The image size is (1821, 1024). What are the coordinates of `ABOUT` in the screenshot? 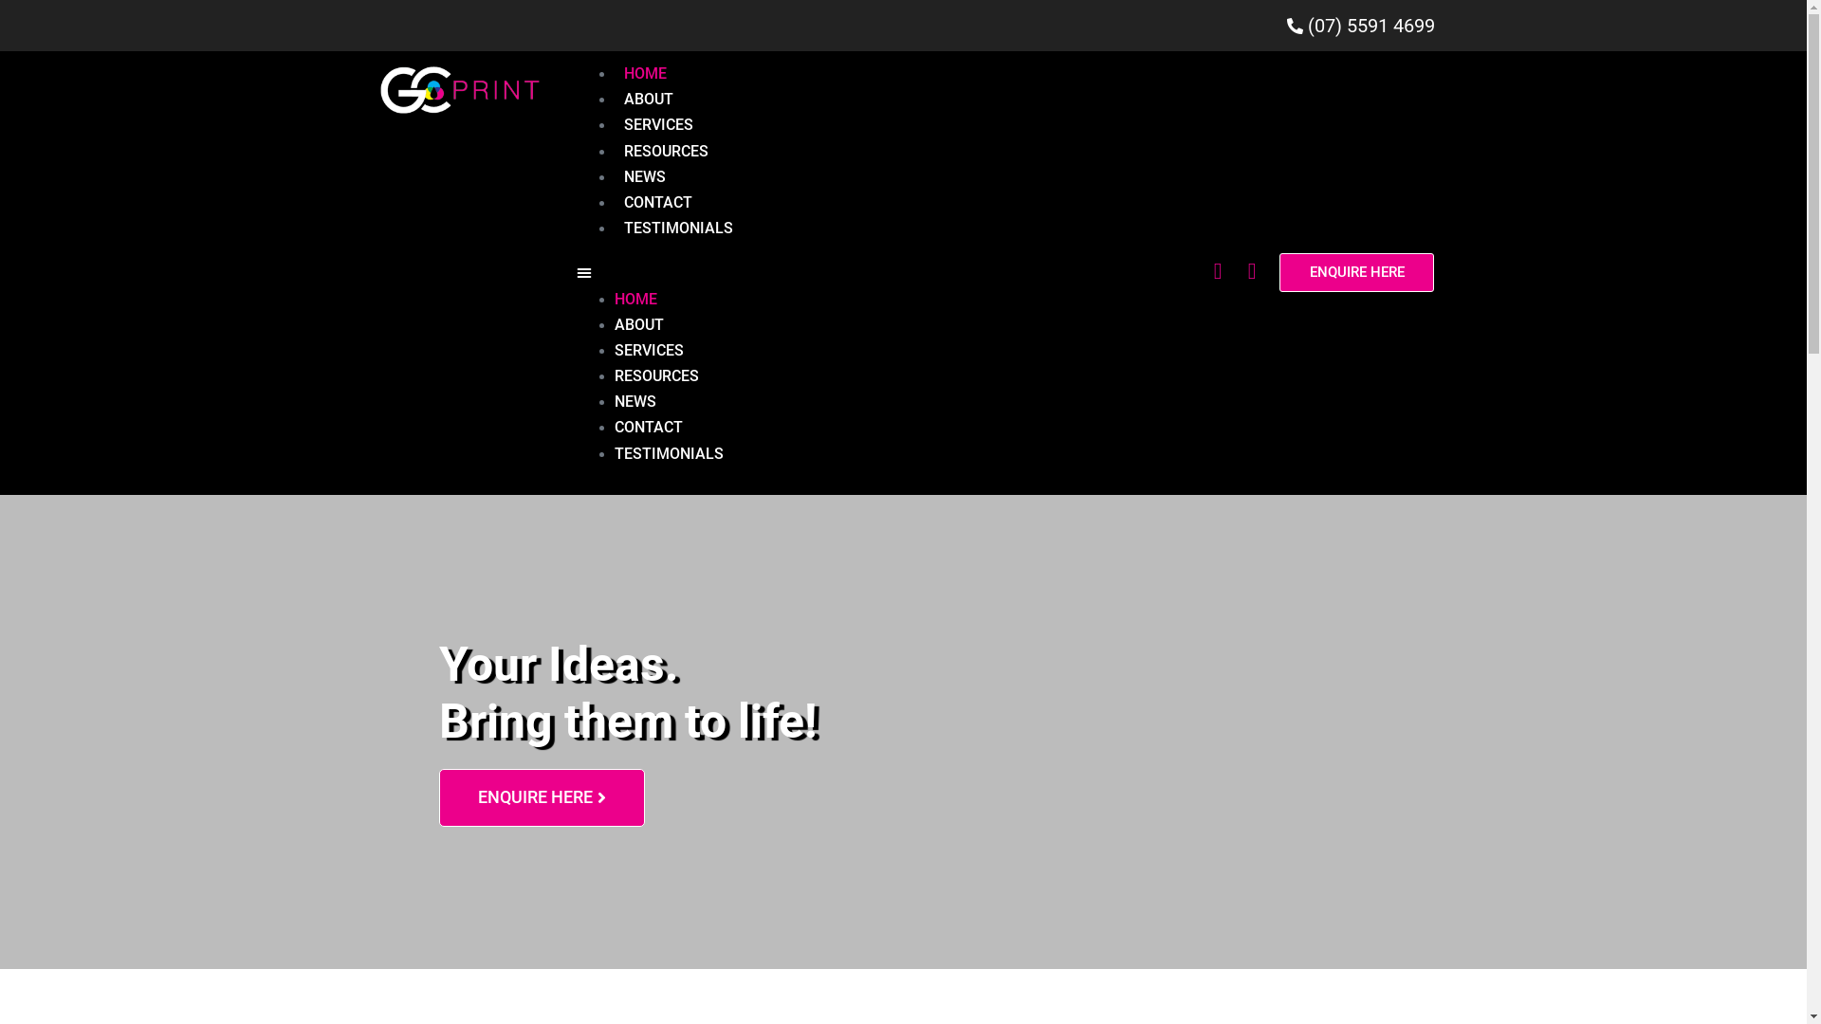 It's located at (649, 99).